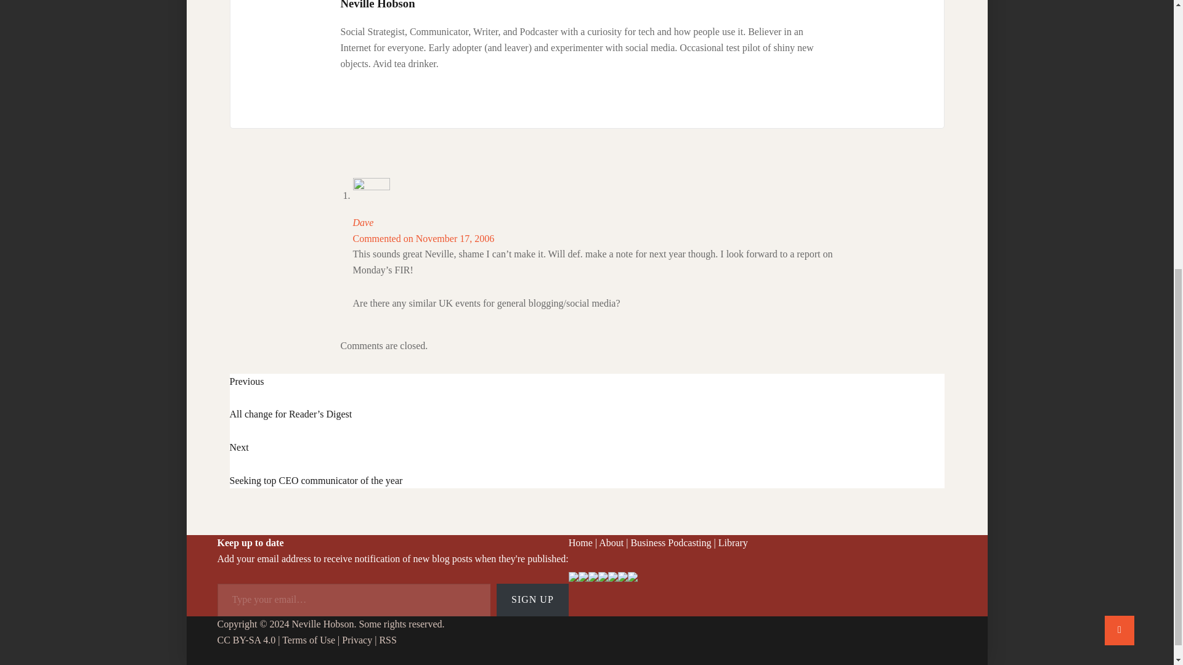 The image size is (1183, 665). What do you see at coordinates (363, 223) in the screenshot?
I see `Dave` at bounding box center [363, 223].